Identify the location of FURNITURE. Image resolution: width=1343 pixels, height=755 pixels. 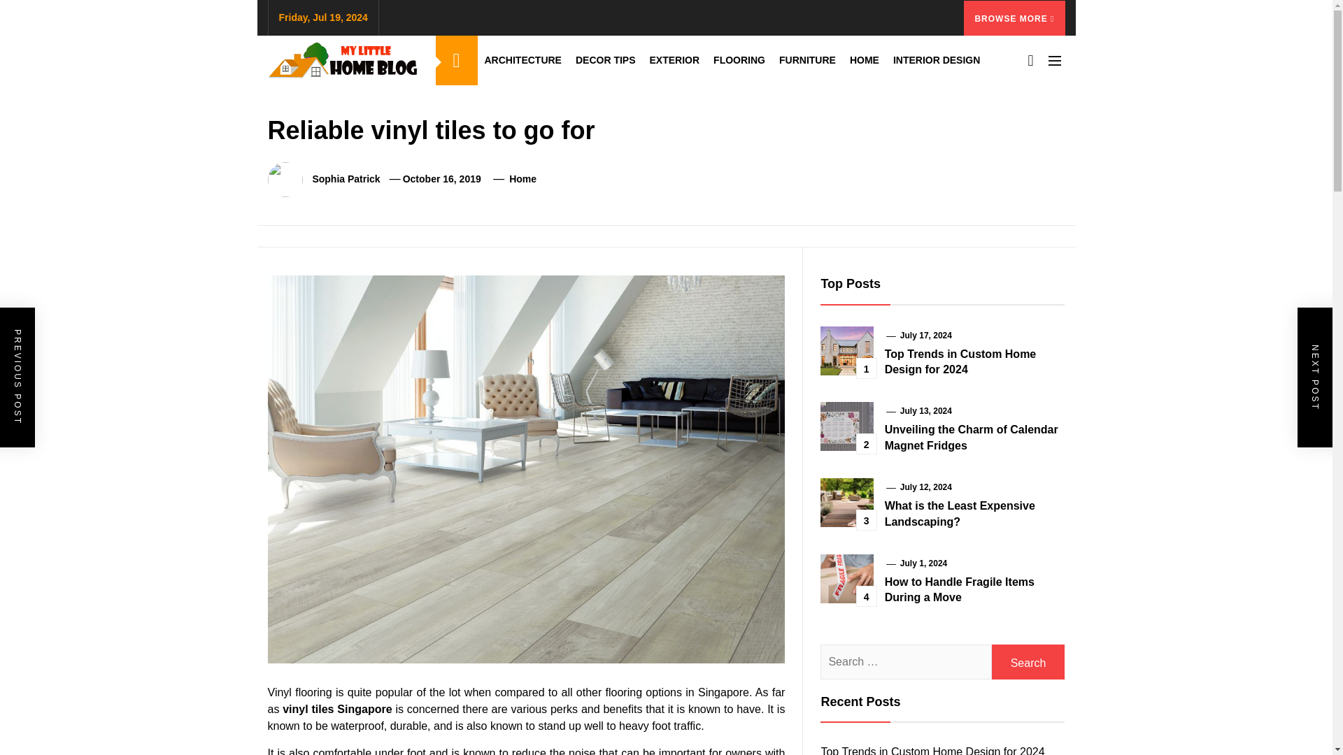
(807, 60).